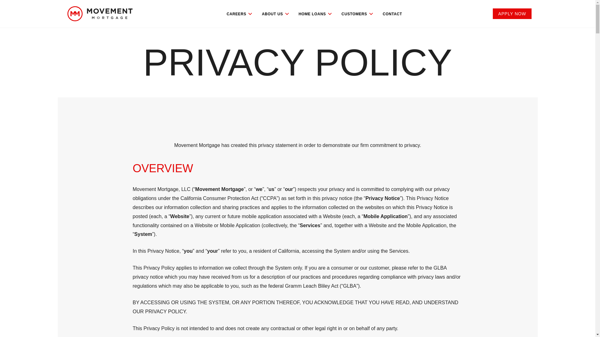  What do you see at coordinates (276, 14) in the screenshot?
I see `ABOUT US` at bounding box center [276, 14].